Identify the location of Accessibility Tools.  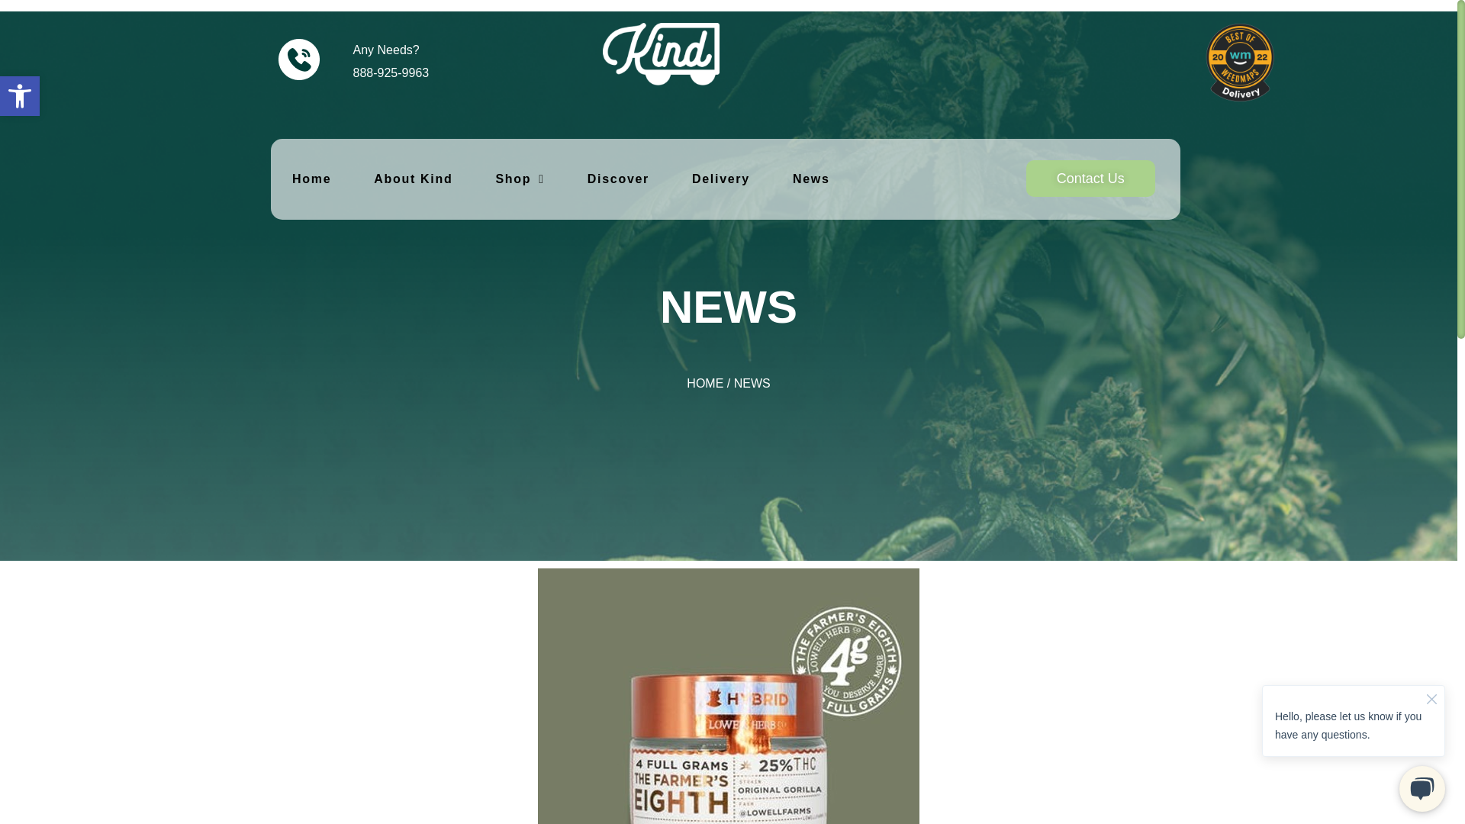
(20, 96).